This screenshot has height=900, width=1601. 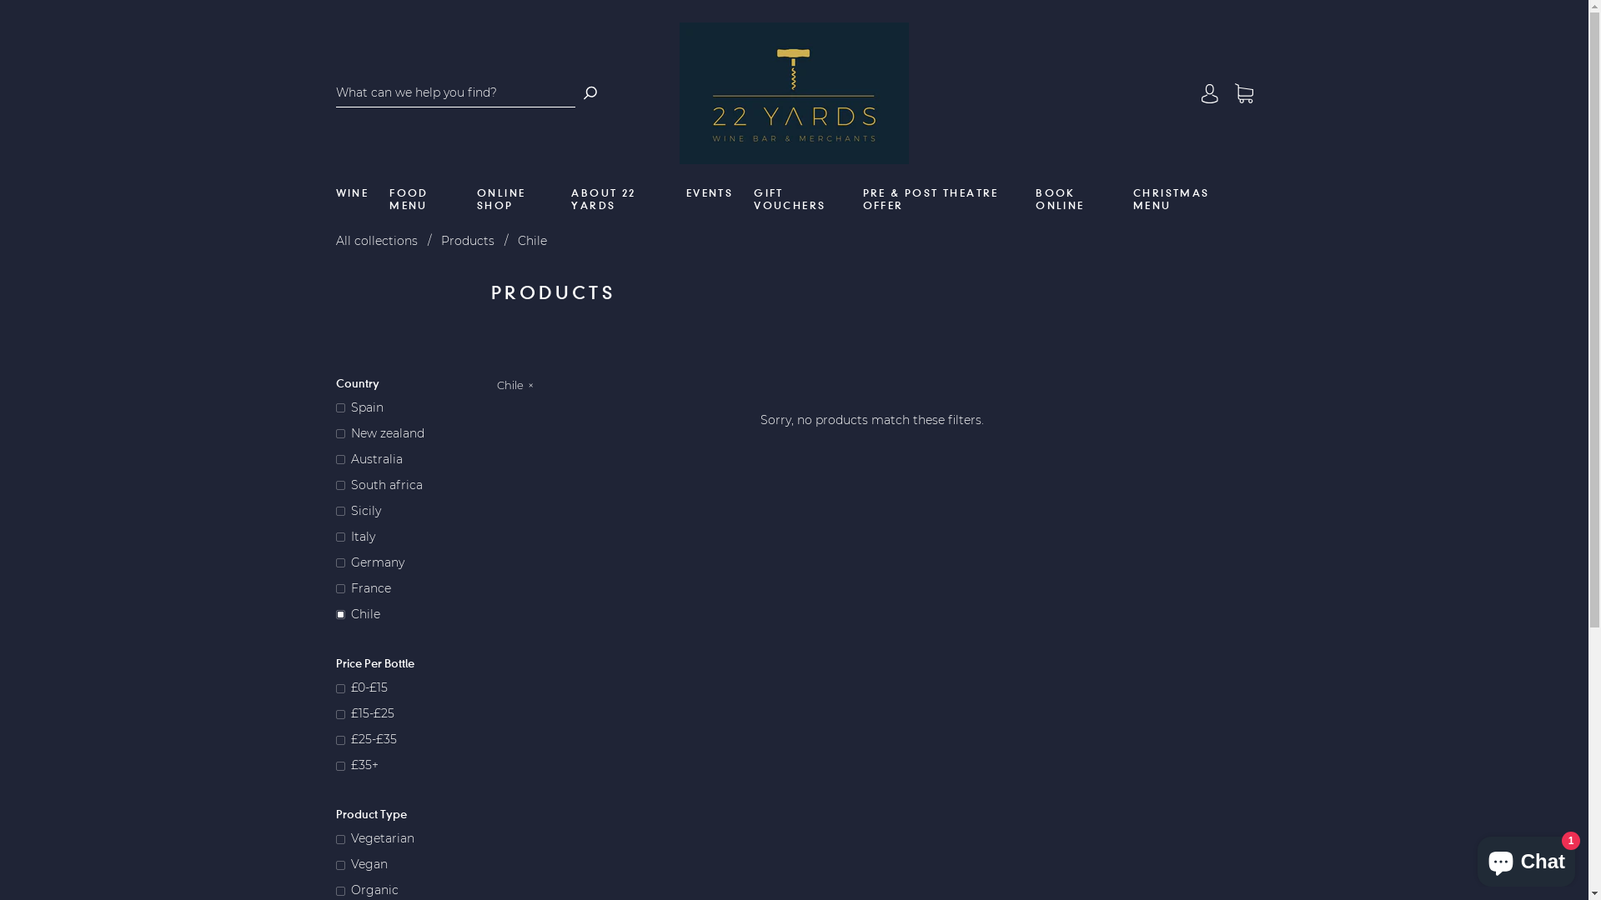 What do you see at coordinates (405, 512) in the screenshot?
I see `Sicily` at bounding box center [405, 512].